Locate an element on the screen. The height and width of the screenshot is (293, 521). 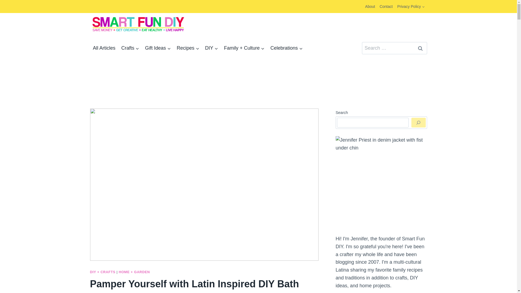
Crafts is located at coordinates (130, 48).